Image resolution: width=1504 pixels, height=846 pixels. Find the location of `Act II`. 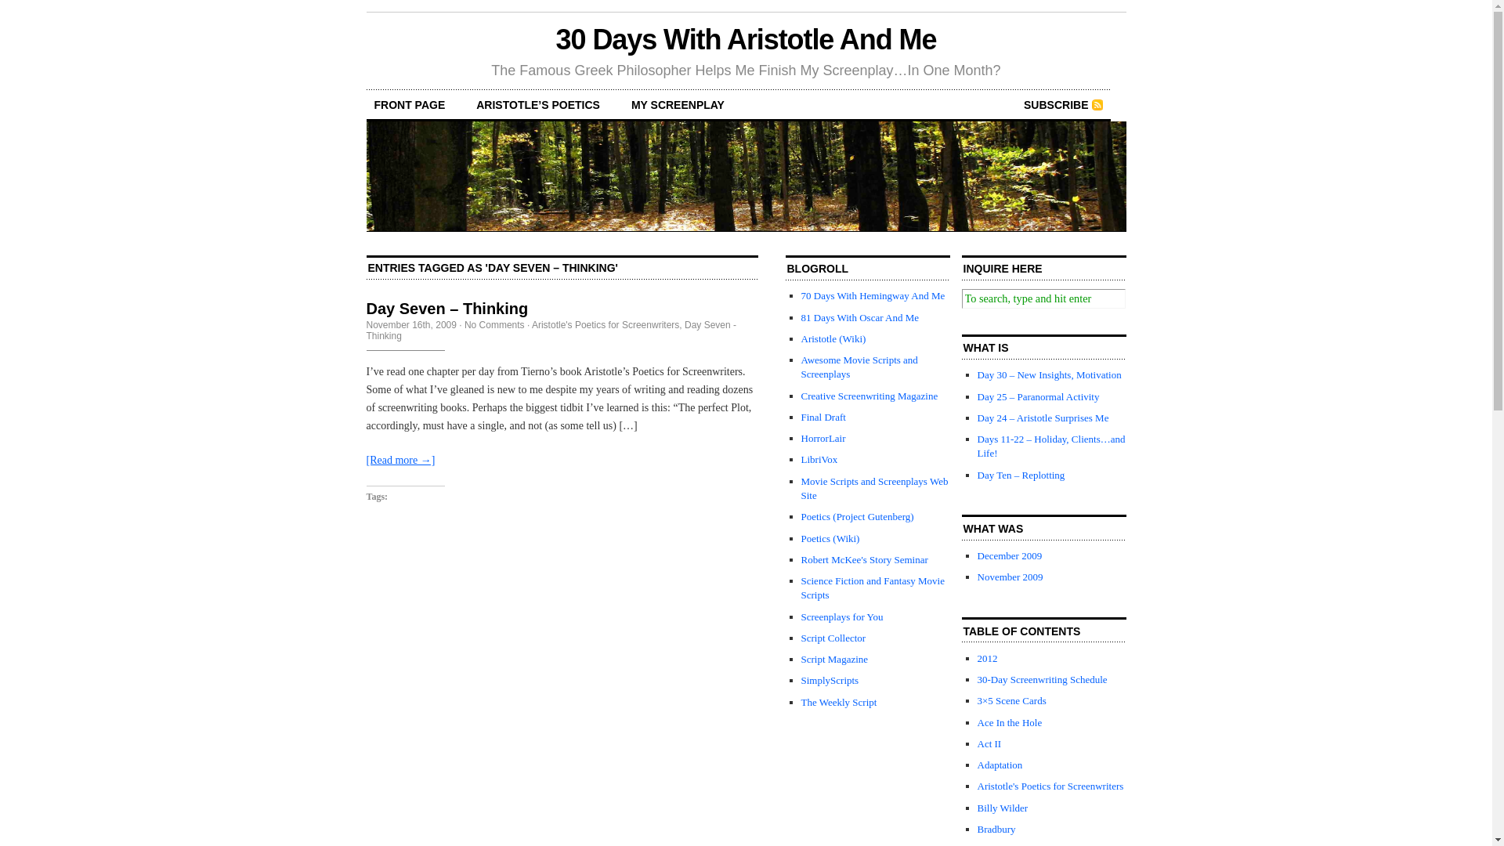

Act II is located at coordinates (990, 744).